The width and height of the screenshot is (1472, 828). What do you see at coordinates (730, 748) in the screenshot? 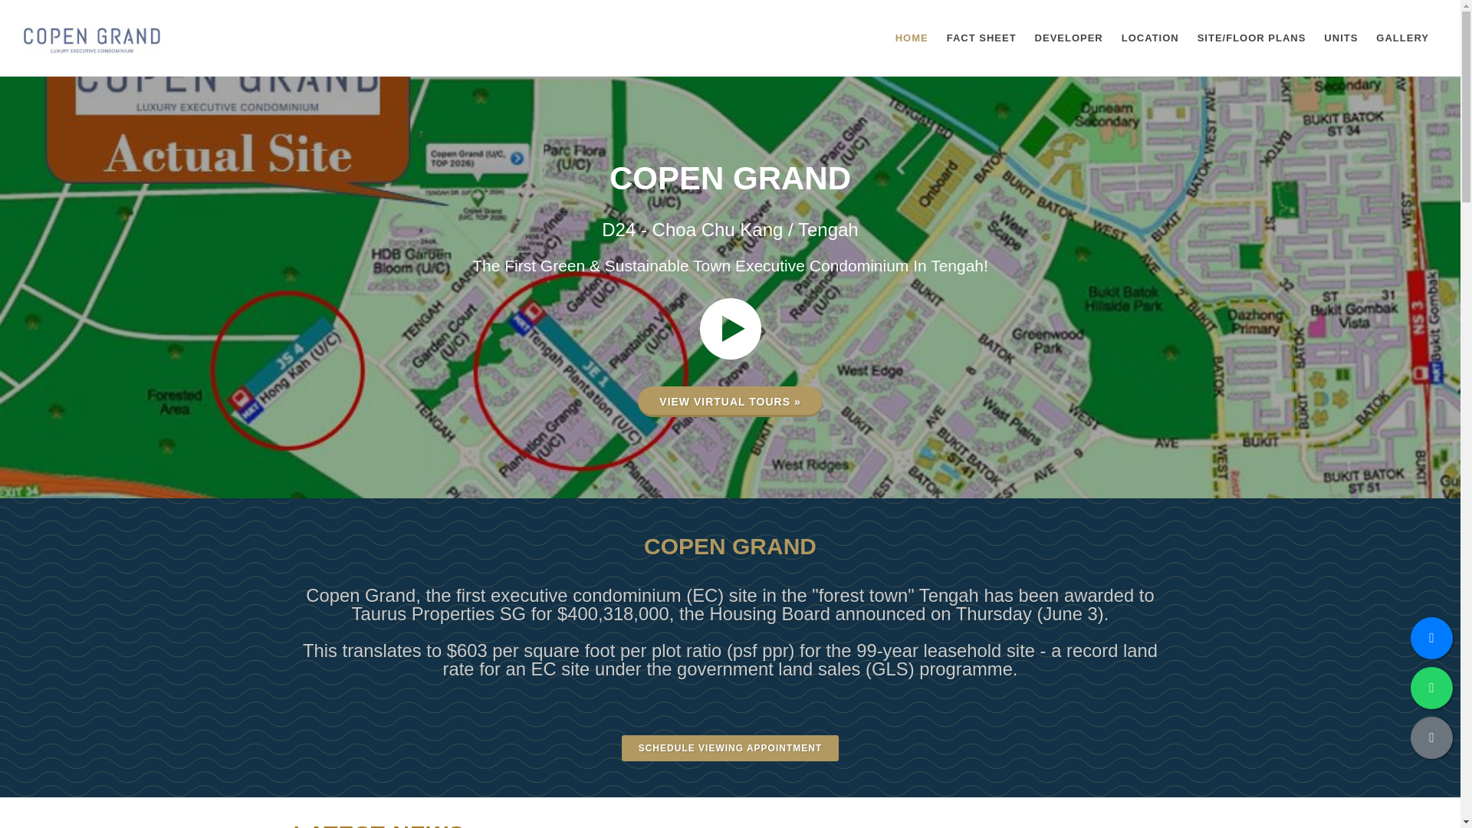
I see `SCHEDULE VIEWING APPOINTMENT` at bounding box center [730, 748].